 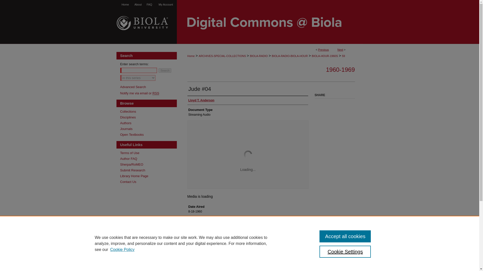 What do you see at coordinates (148, 134) in the screenshot?
I see `Open Textbooks` at bounding box center [148, 134].